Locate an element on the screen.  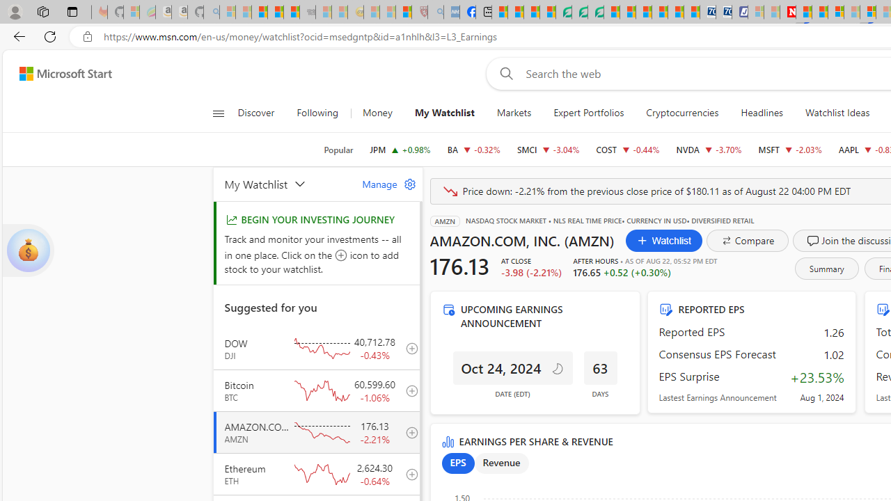
Latest Politics News & Archive | Newsweek.com is located at coordinates (788, 13).